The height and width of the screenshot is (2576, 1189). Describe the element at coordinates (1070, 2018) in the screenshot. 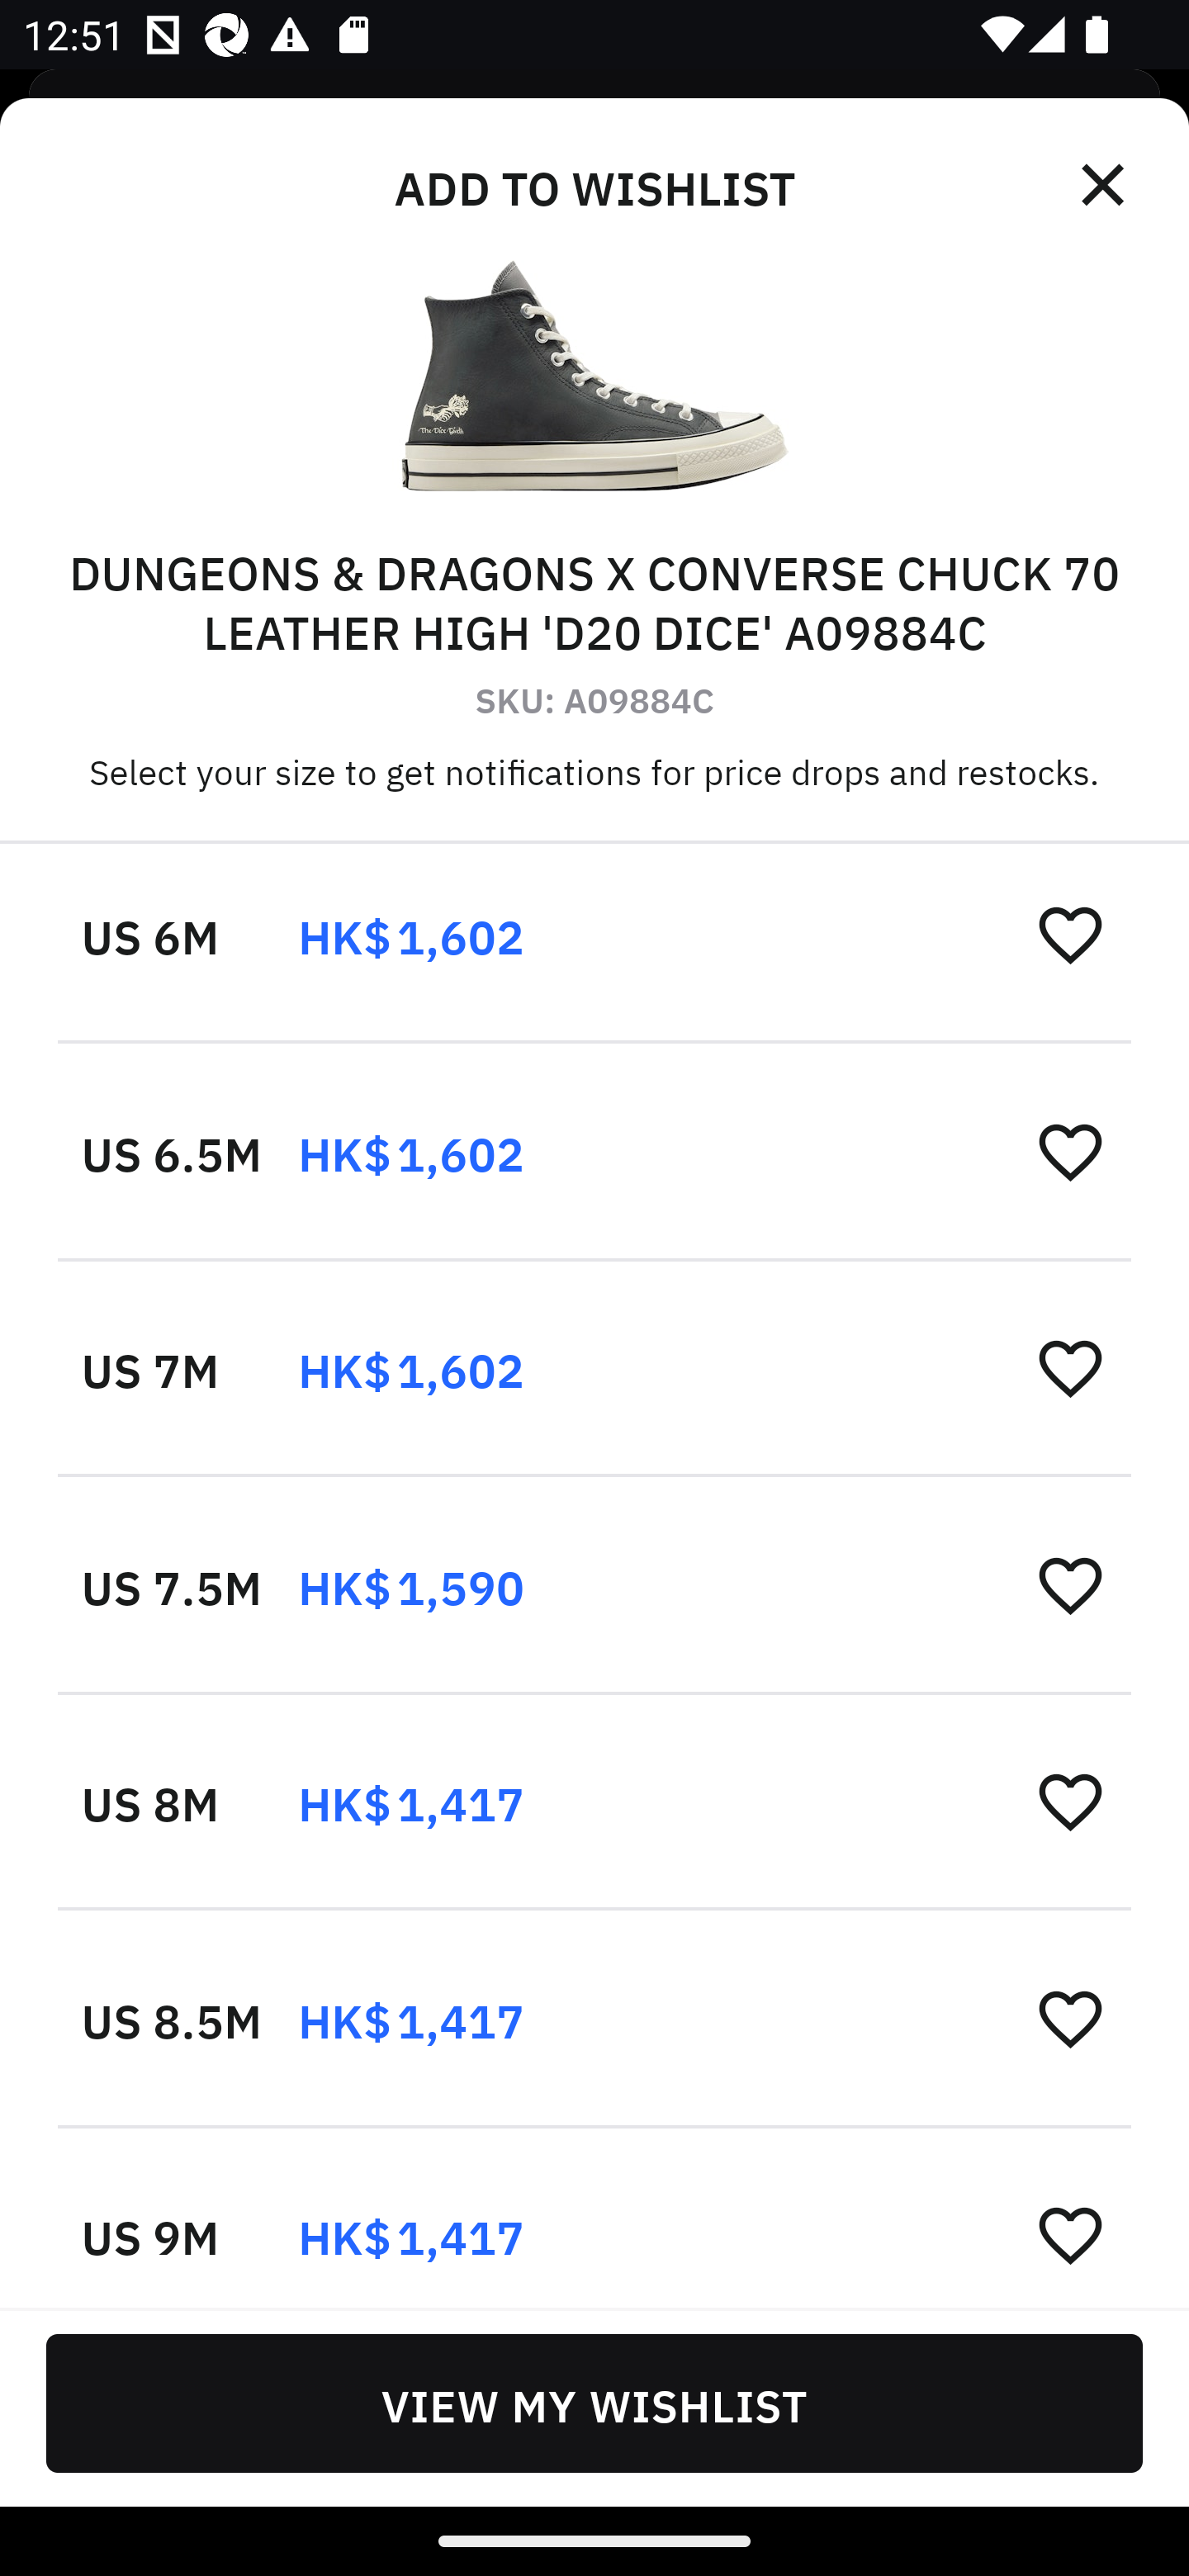

I see `󰋕` at that location.